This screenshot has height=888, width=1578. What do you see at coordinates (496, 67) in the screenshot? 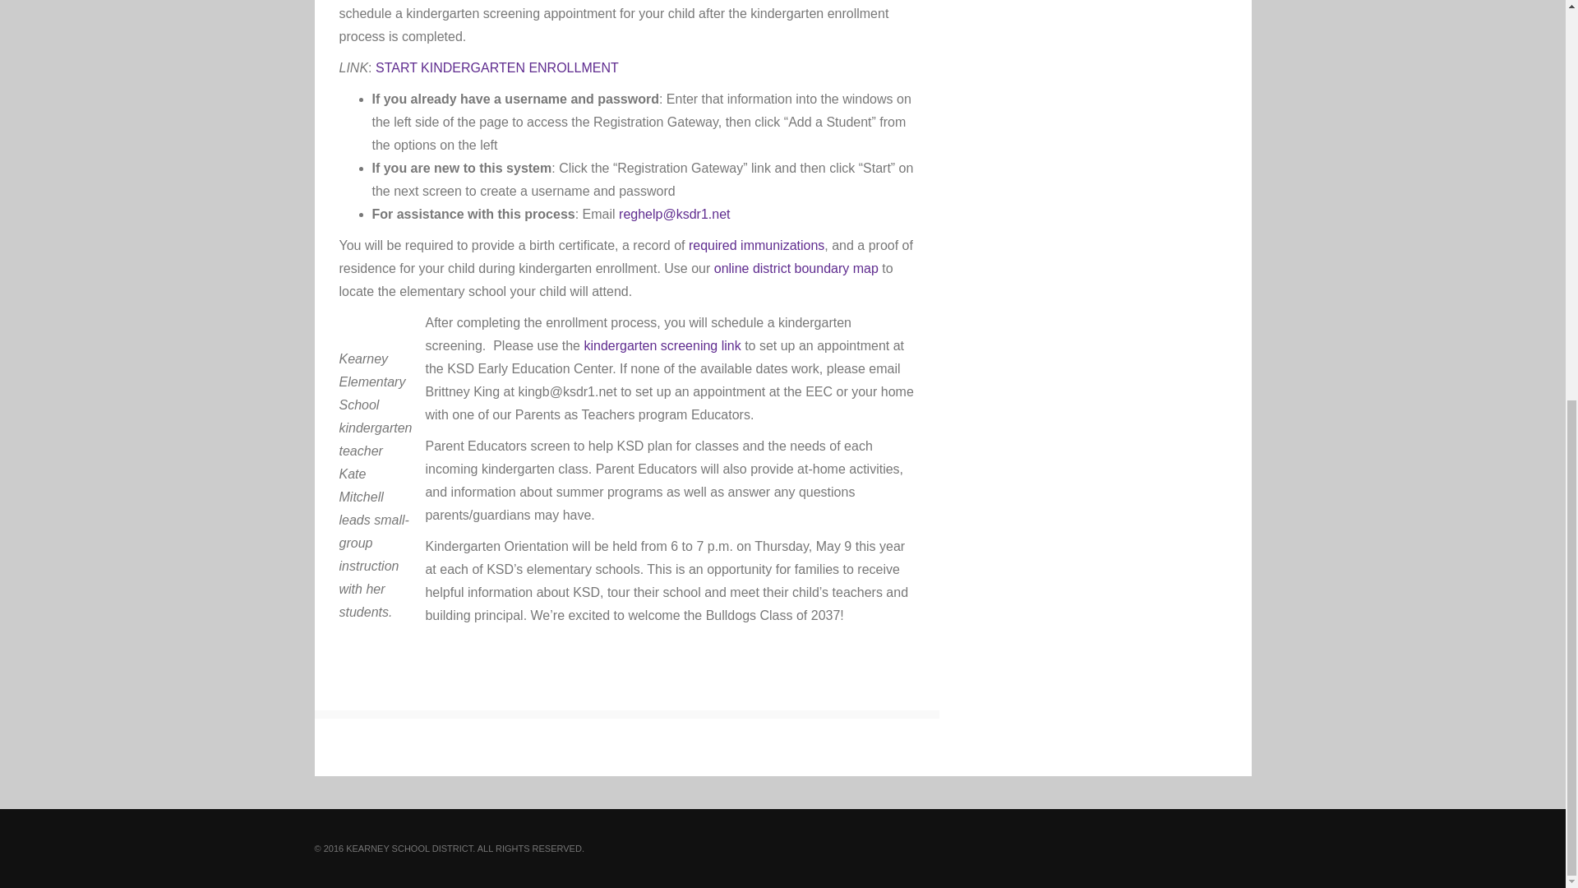
I see `START KINDERGARTEN ENROLLMENT` at bounding box center [496, 67].